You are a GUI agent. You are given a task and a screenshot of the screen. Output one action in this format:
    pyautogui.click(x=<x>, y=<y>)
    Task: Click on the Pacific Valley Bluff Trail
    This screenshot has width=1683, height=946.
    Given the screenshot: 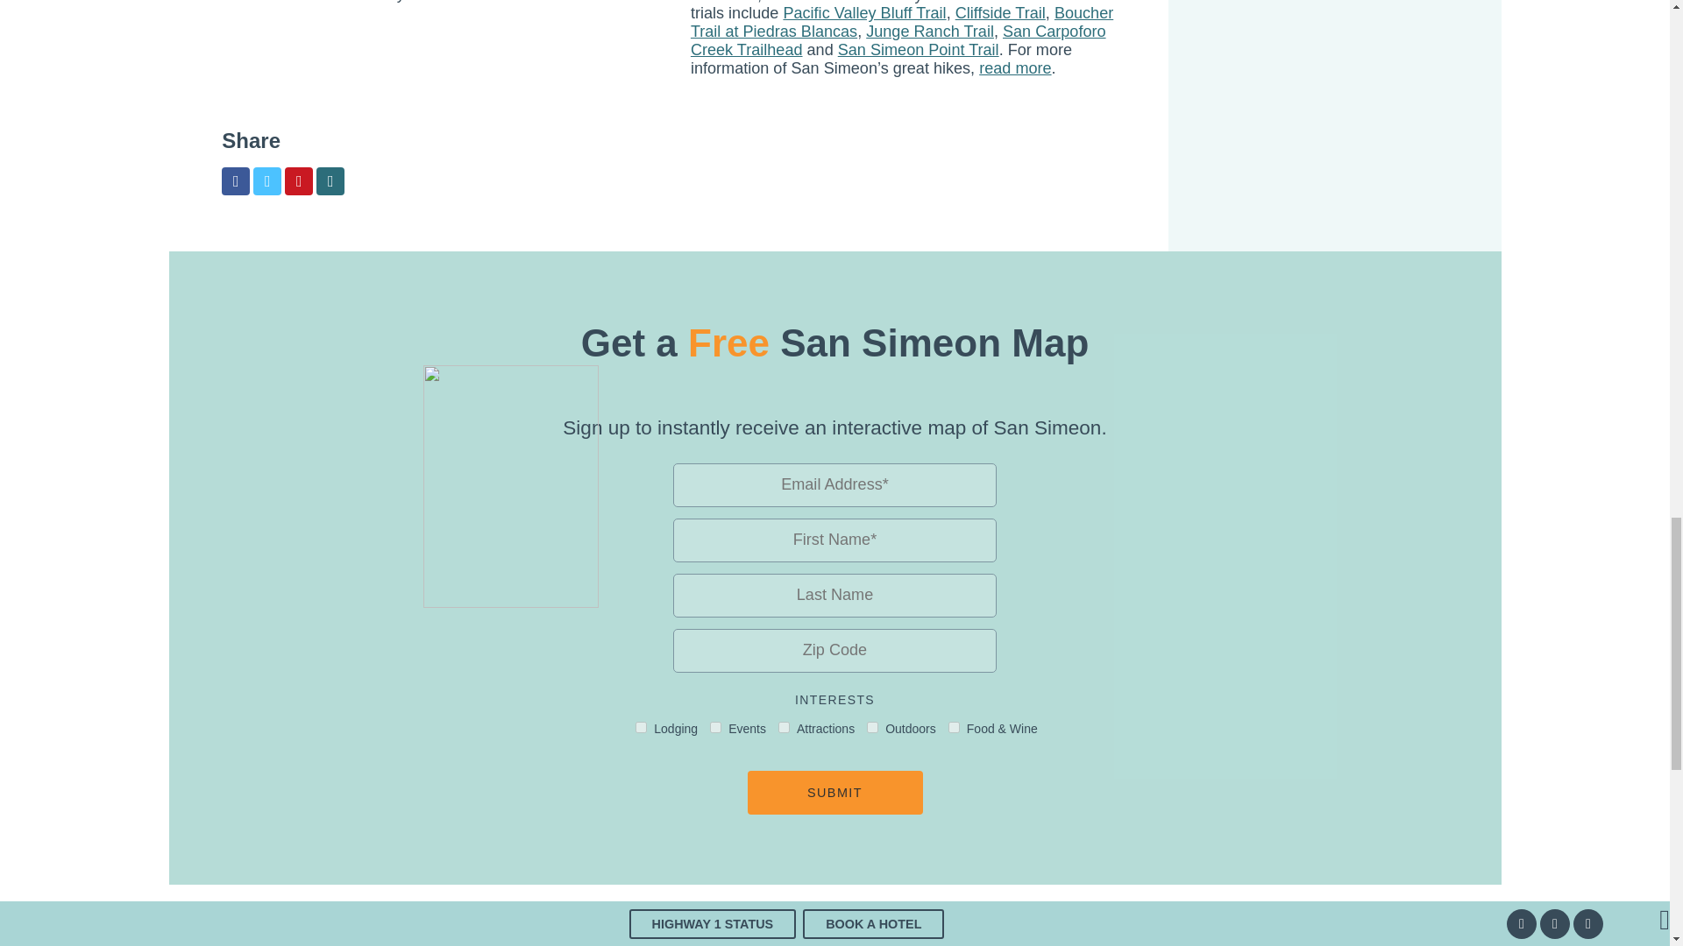 What is the action you would take?
    pyautogui.click(x=864, y=12)
    